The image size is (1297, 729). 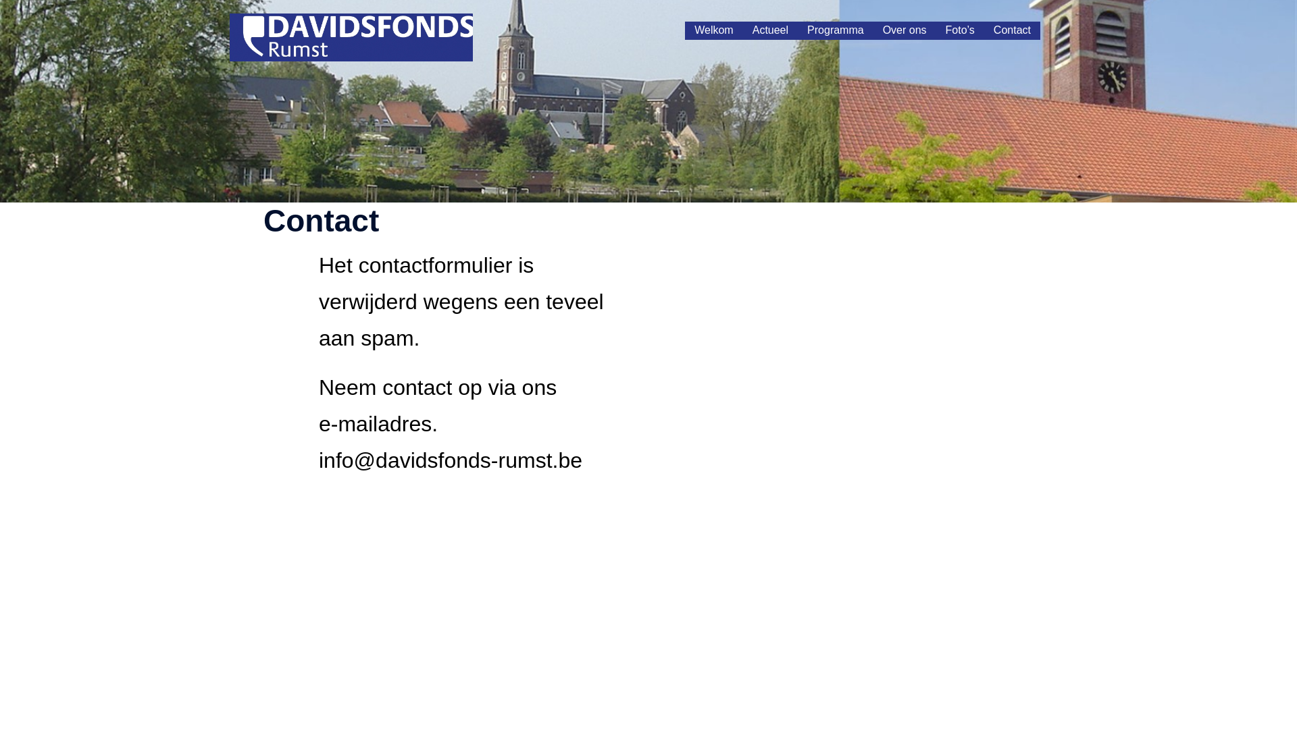 What do you see at coordinates (836, 31) in the screenshot?
I see `Programma` at bounding box center [836, 31].